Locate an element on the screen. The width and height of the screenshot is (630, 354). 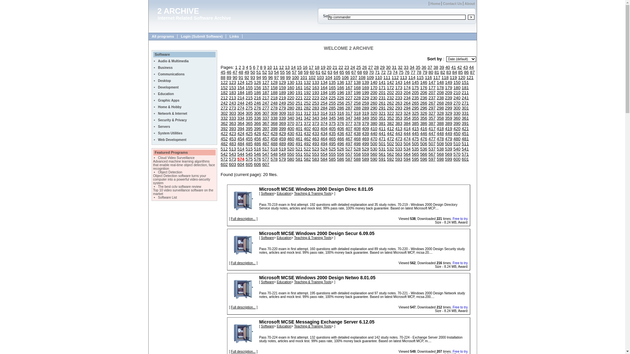
164 is located at coordinates (324, 88).